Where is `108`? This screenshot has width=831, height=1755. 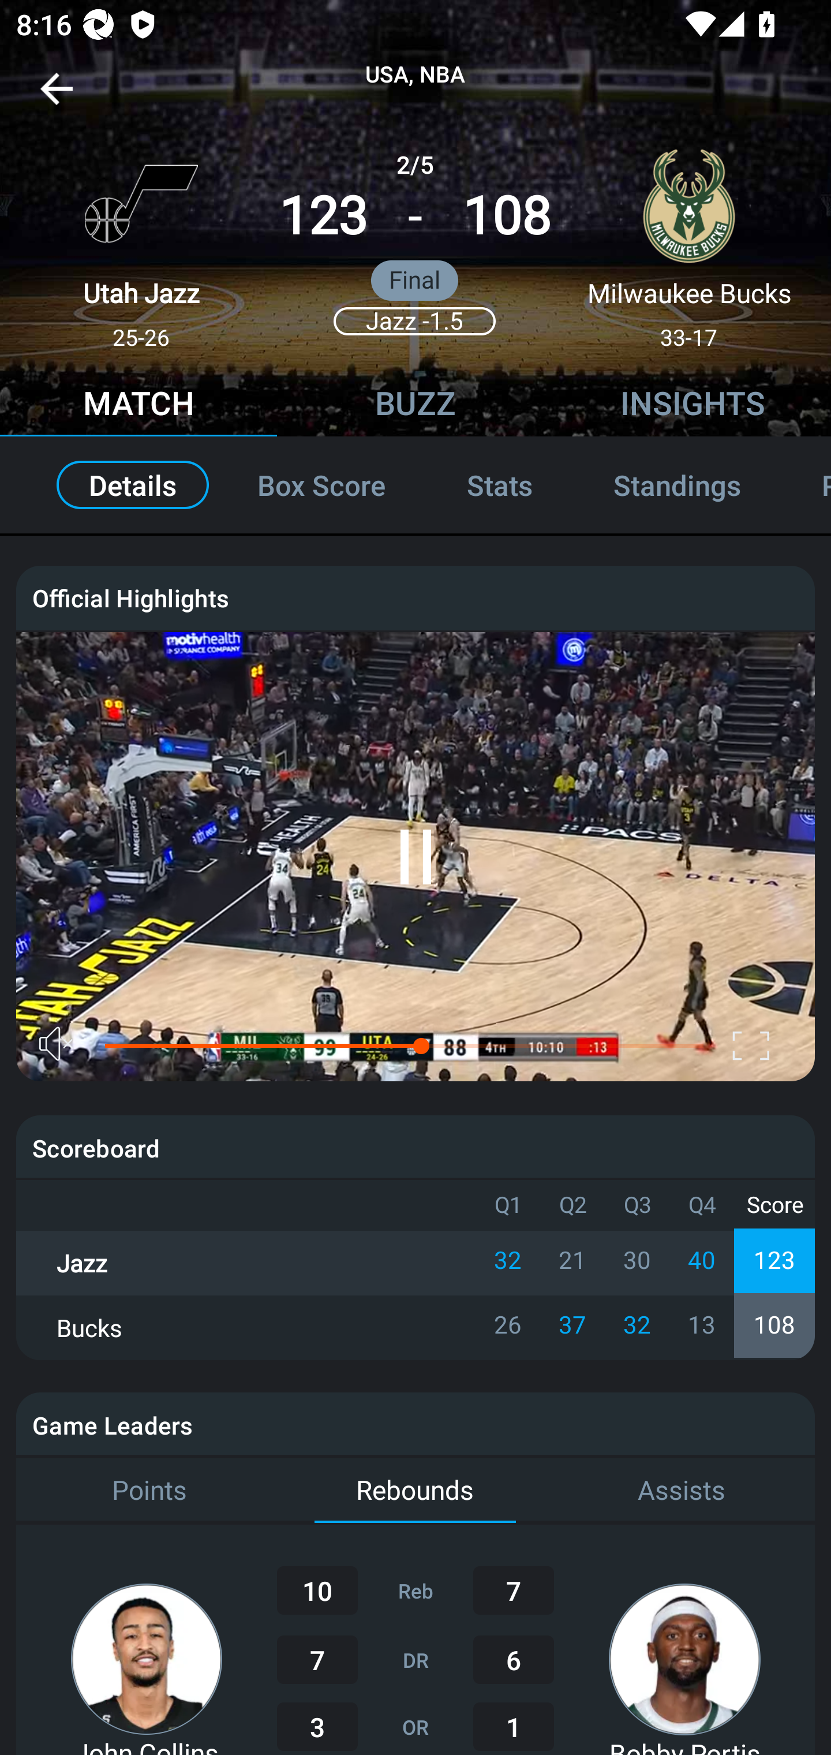
108 is located at coordinates (507, 216).